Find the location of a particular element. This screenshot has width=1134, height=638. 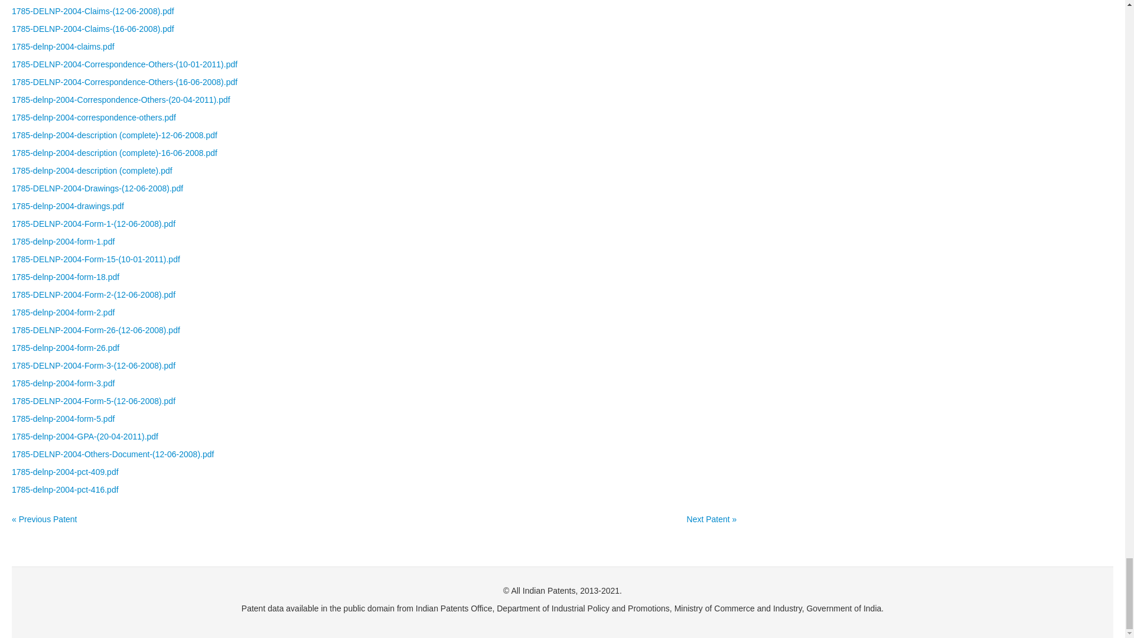

1785-delnp-2004-drawings.pdf is located at coordinates (67, 206).